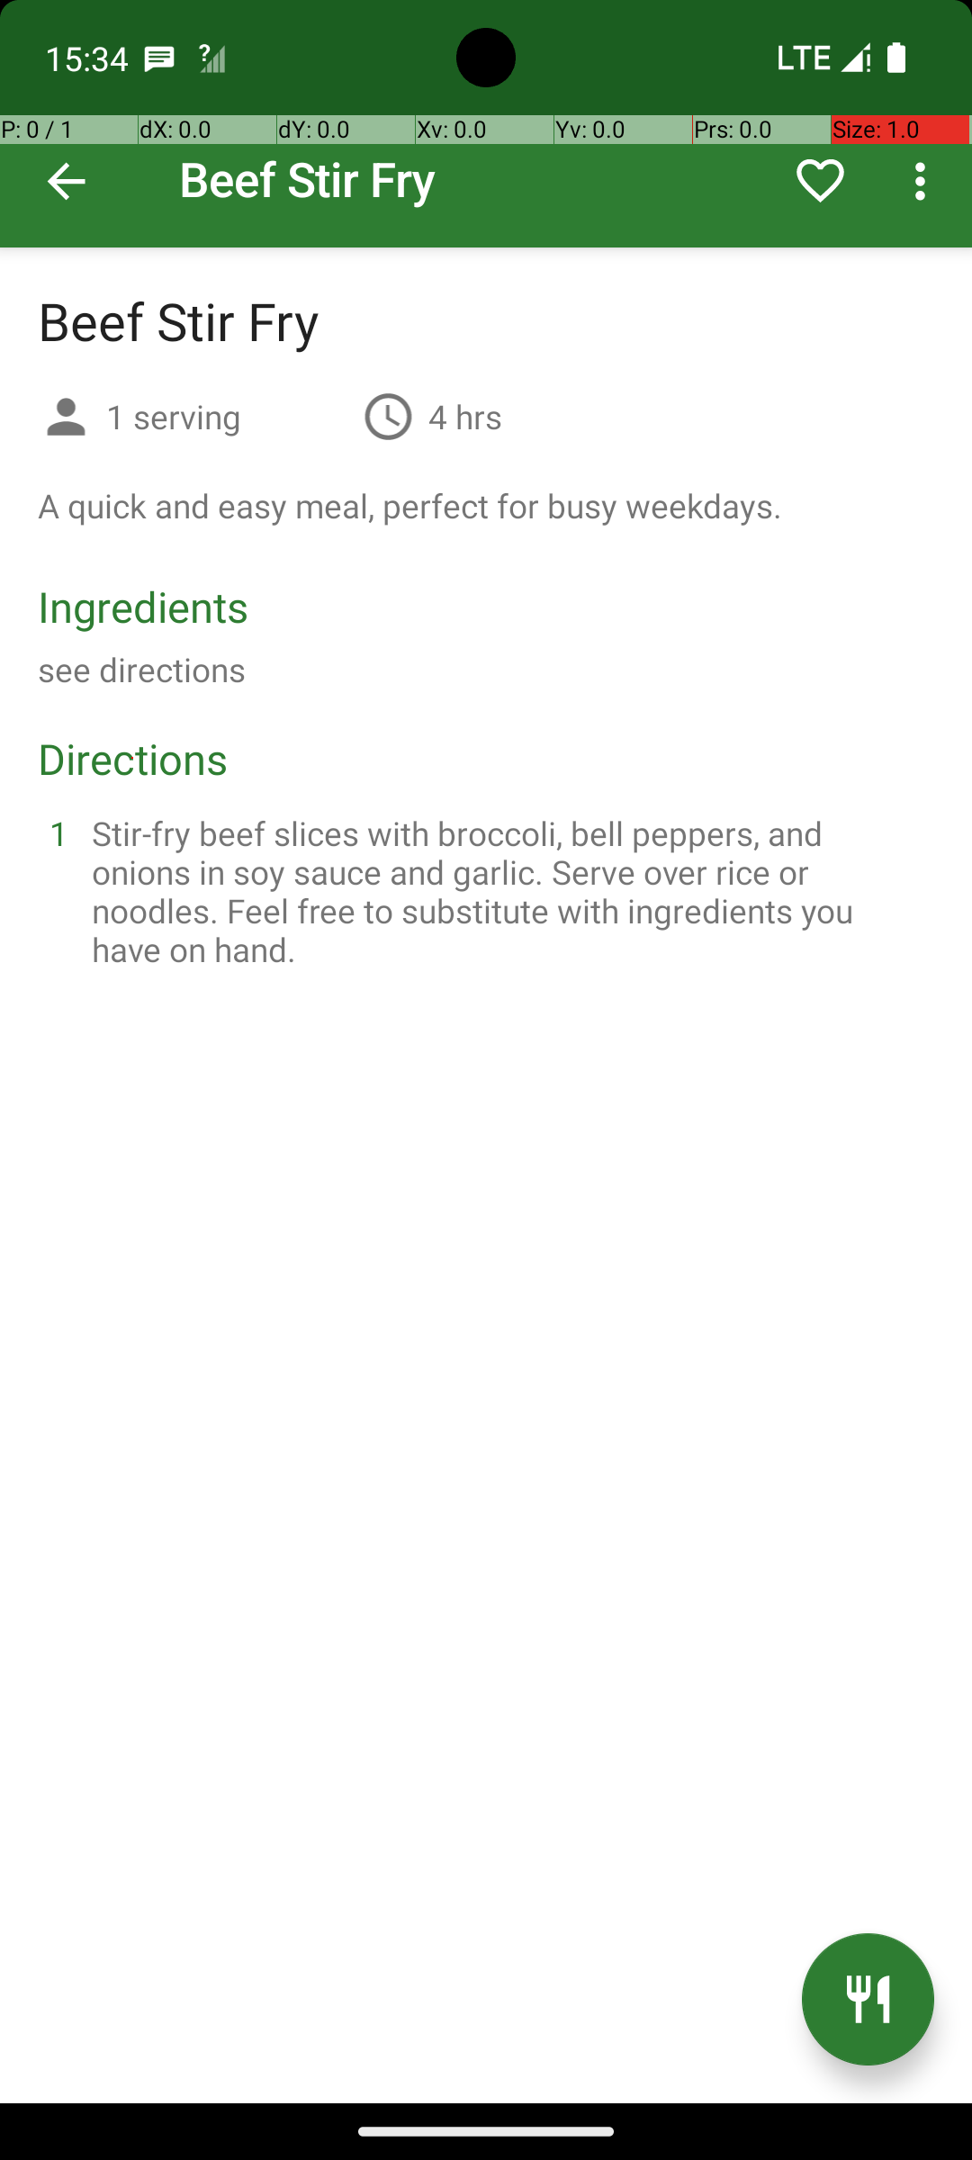 The height and width of the screenshot is (2160, 972). What do you see at coordinates (508, 891) in the screenshot?
I see `Stir-fry beef slices with broccoli, bell peppers, and onions in soy sauce and garlic. Serve over rice or noodles. Feel free to substitute with ingredients you have on hand.` at bounding box center [508, 891].